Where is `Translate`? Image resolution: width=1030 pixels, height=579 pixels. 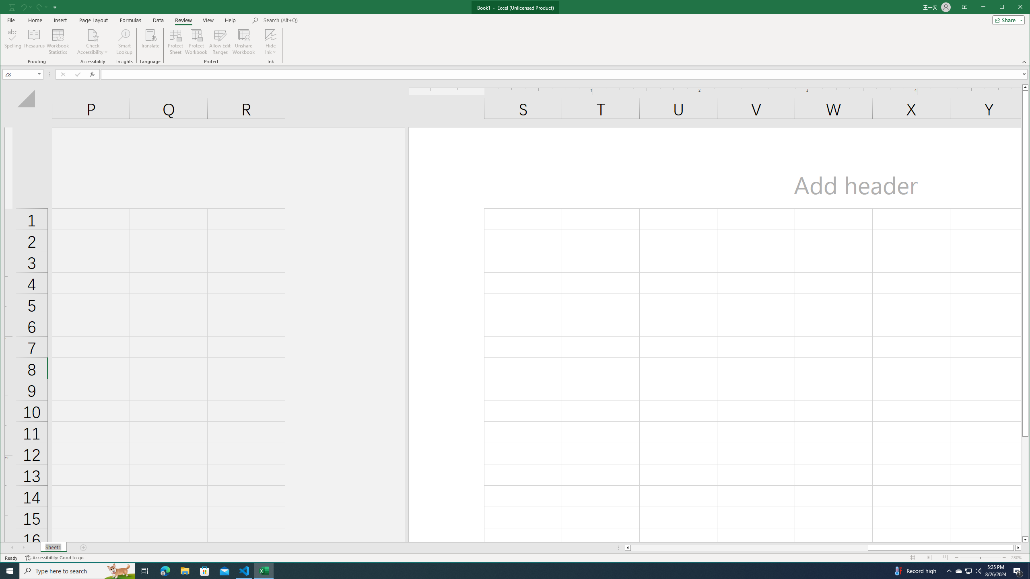
Translate is located at coordinates (150, 42).